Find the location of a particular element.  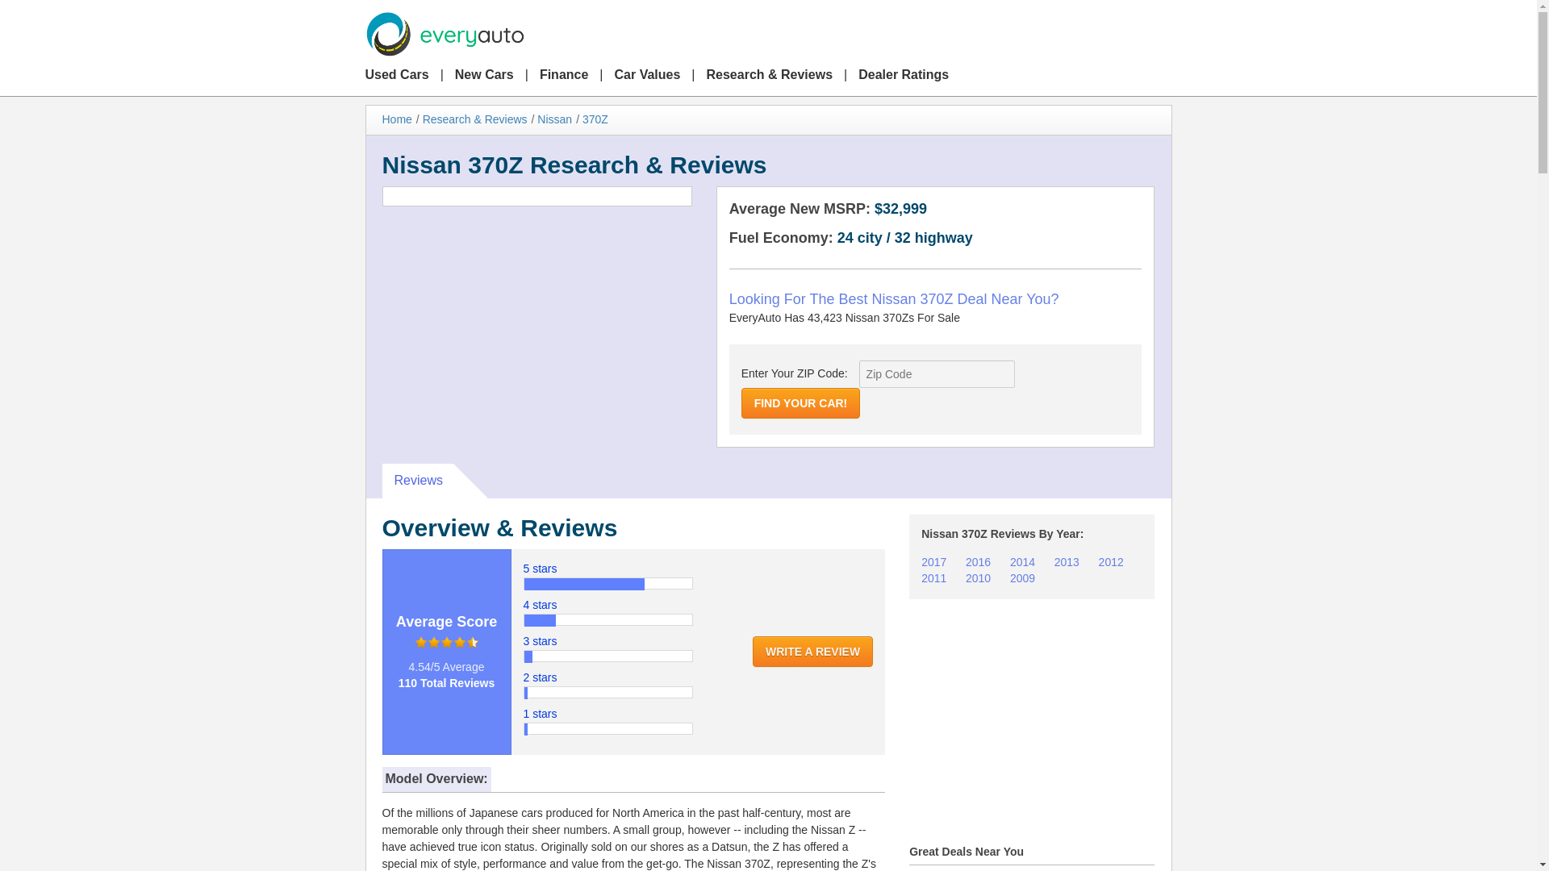

WRITE A REVIEW is located at coordinates (813, 652).